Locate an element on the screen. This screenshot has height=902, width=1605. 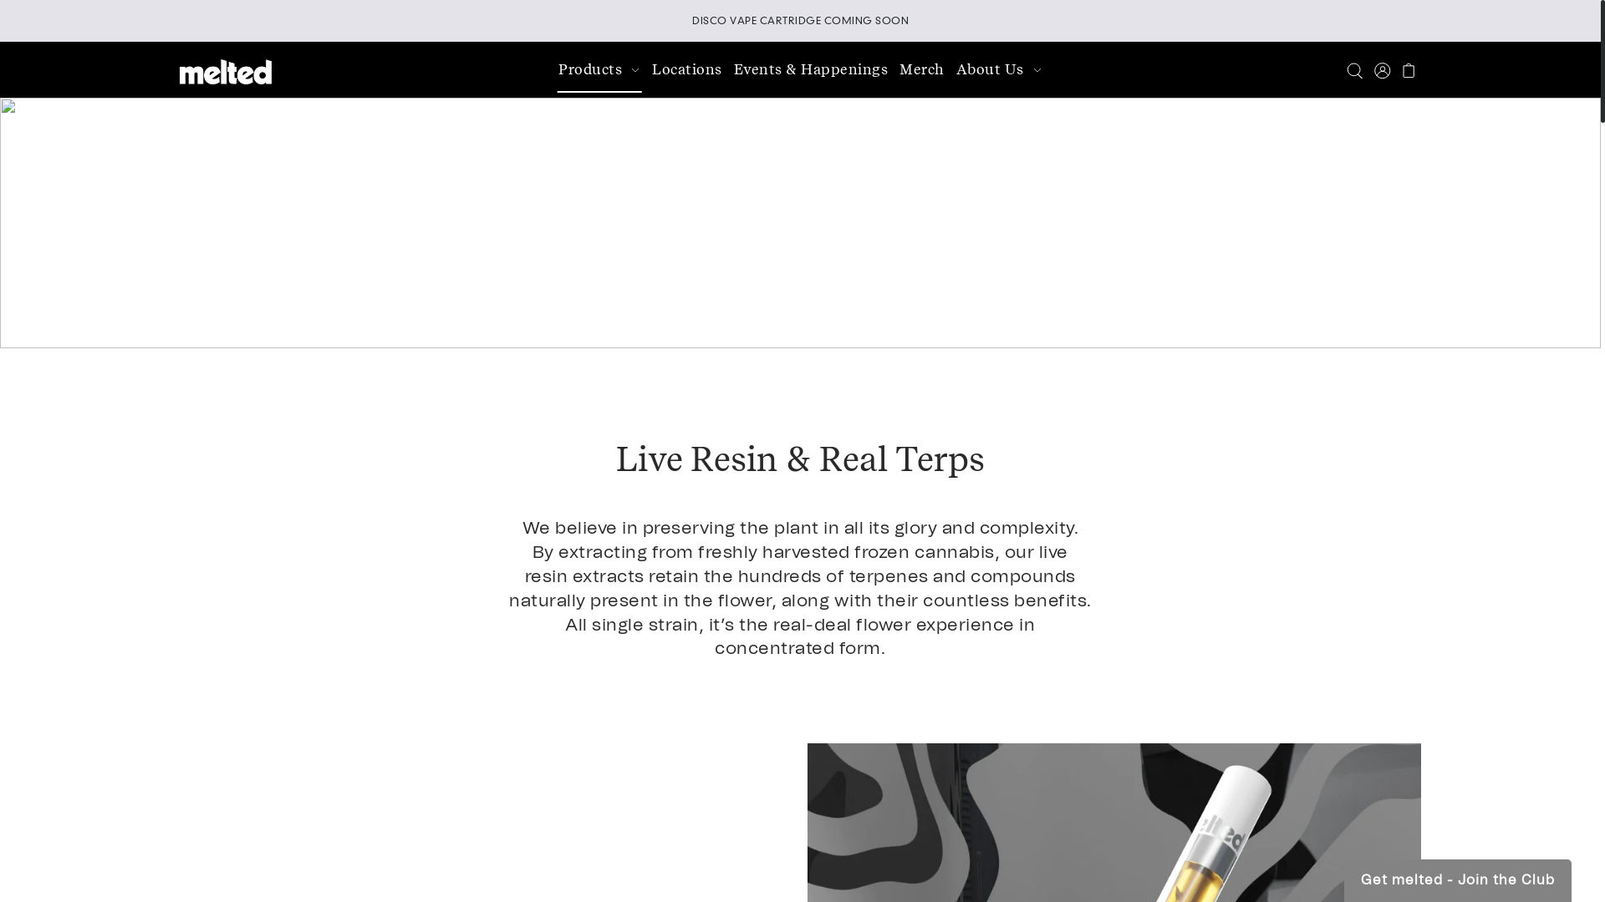
About Us is located at coordinates (1000, 70).